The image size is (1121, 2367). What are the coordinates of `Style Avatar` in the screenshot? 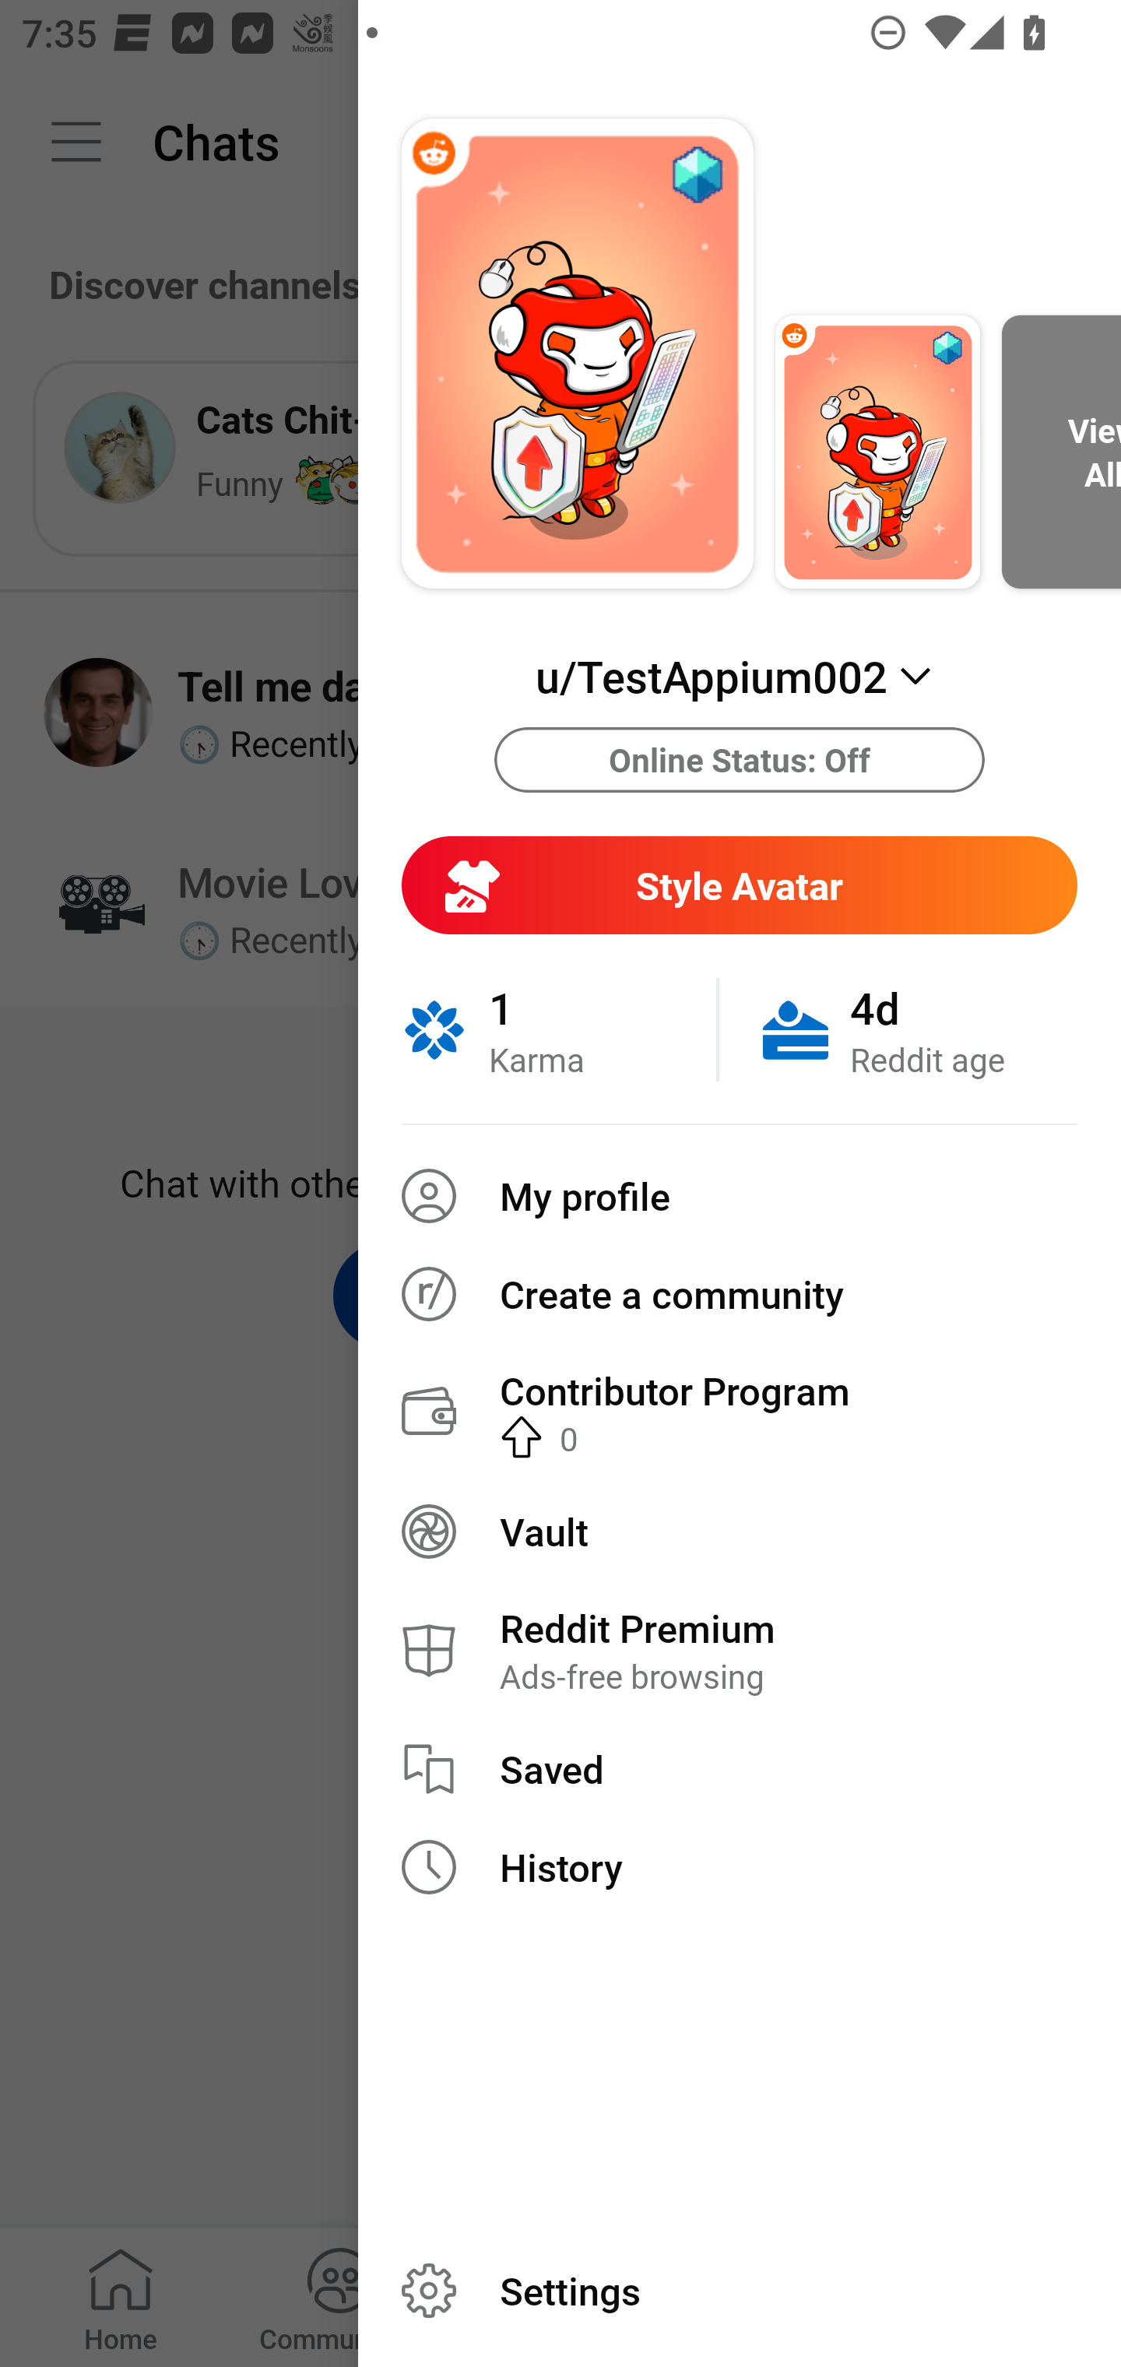 It's located at (739, 885).